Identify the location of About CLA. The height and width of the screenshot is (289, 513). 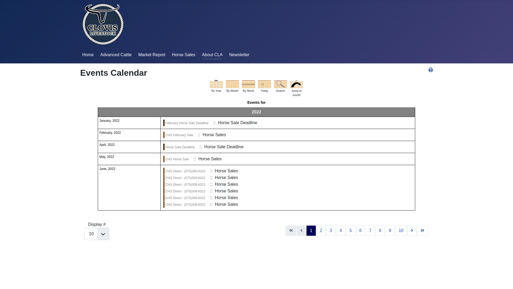
(212, 55).